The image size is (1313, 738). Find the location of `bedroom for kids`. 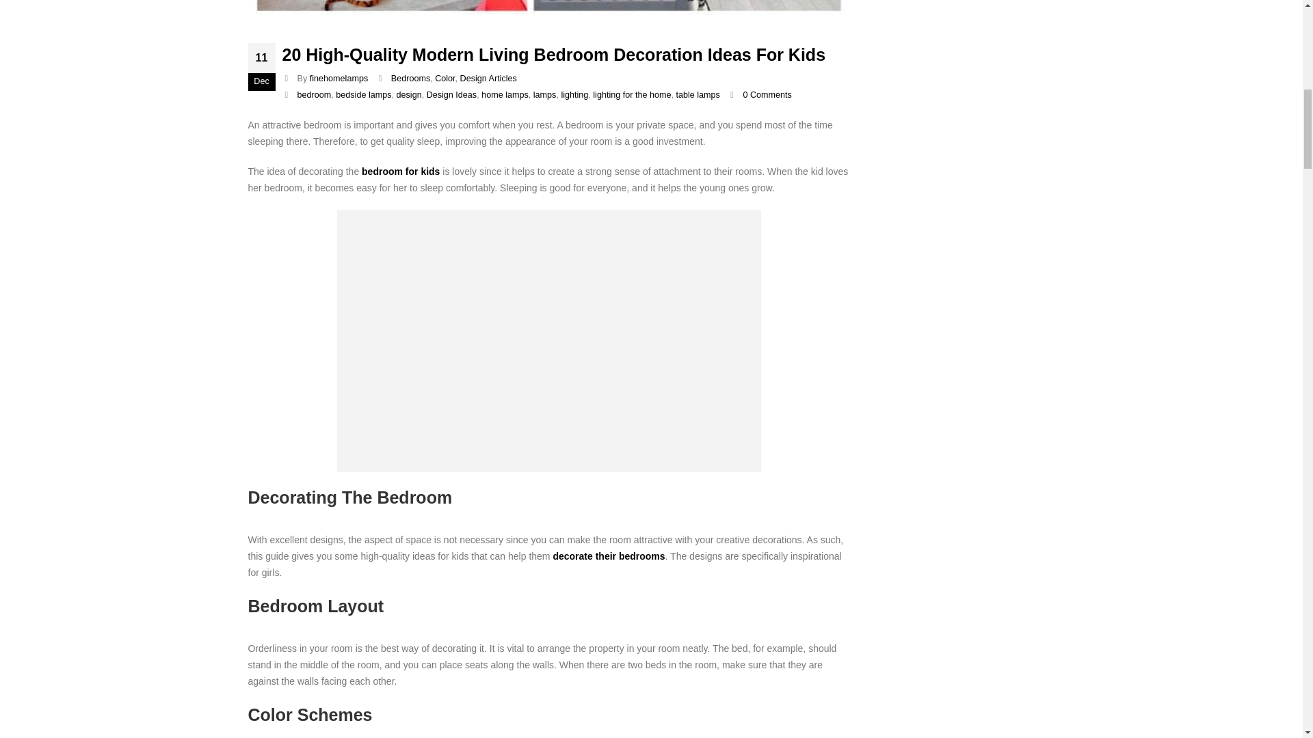

bedroom for kids is located at coordinates (401, 172).